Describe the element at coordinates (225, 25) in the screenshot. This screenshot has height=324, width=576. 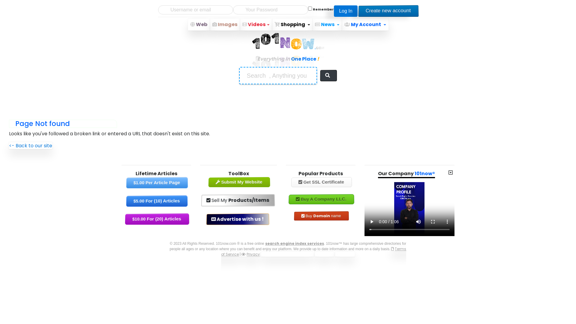
I see `Images` at that location.